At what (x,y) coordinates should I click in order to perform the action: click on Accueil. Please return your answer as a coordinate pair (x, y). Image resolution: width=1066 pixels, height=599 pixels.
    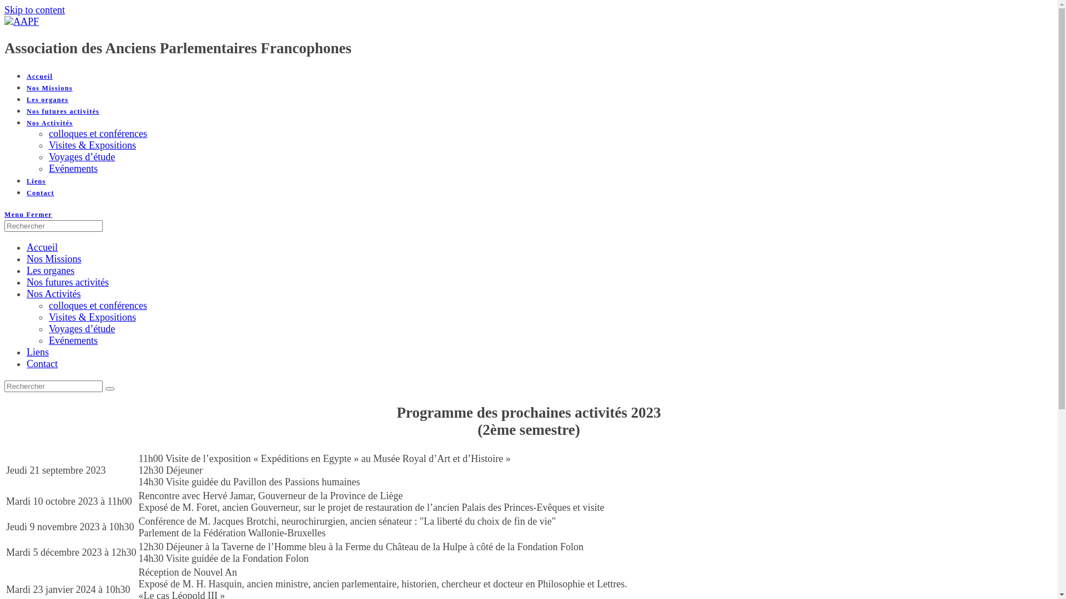
    Looking at the image, I should click on (40, 77).